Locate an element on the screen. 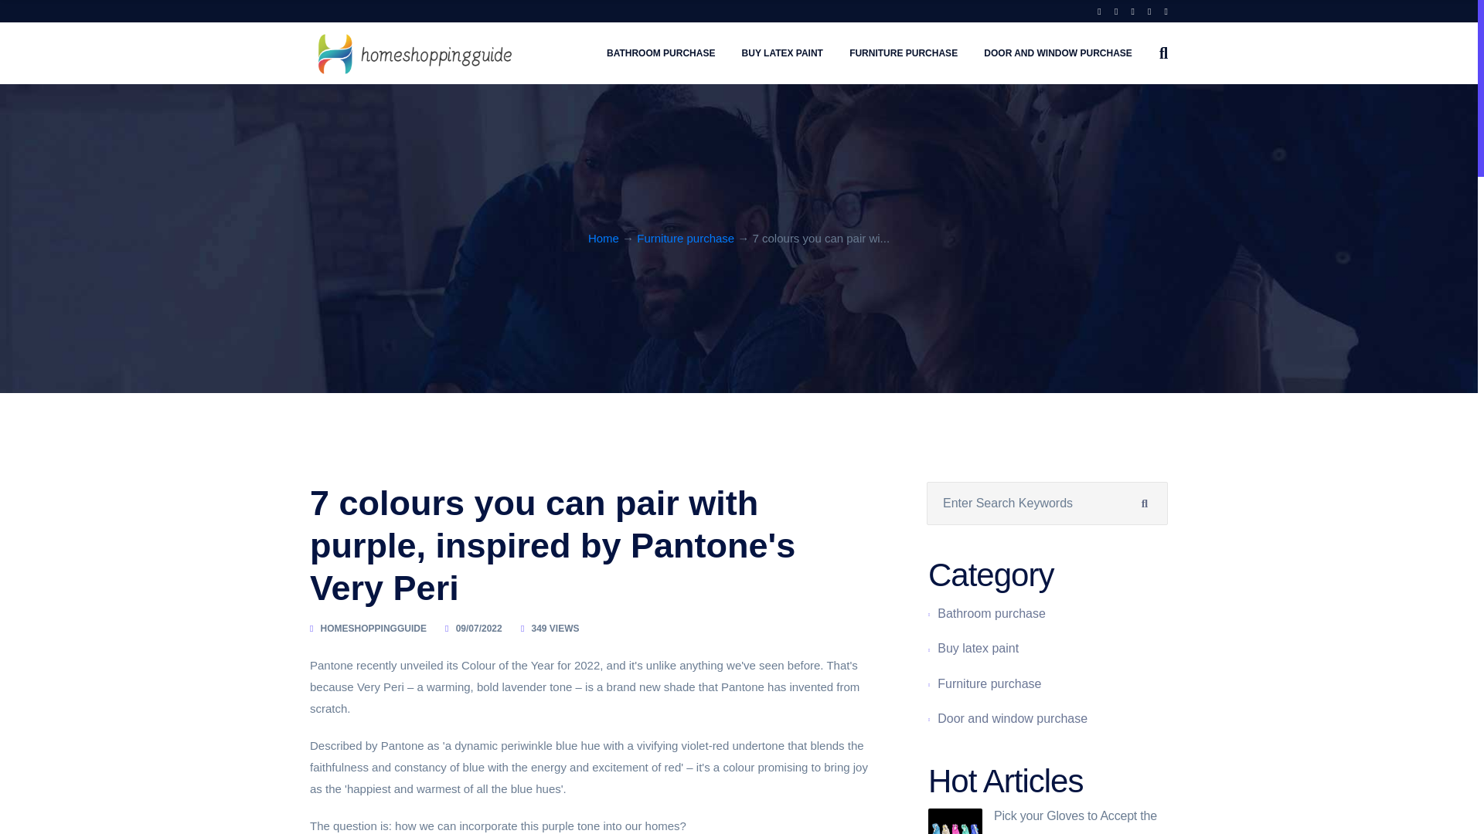 This screenshot has height=834, width=1484. Furniture purchase is located at coordinates (685, 238).